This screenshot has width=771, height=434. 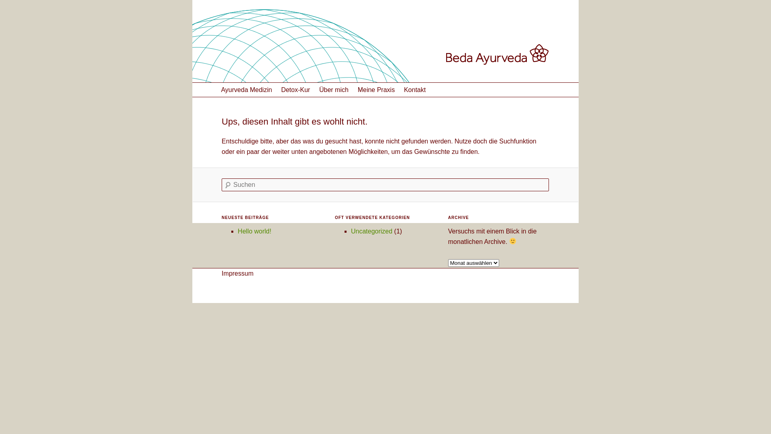 I want to click on Beda Ayurveda, so click(x=265, y=31).